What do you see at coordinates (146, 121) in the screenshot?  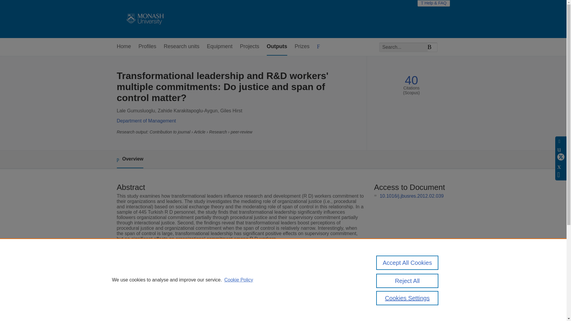 I see `Department of Management` at bounding box center [146, 121].